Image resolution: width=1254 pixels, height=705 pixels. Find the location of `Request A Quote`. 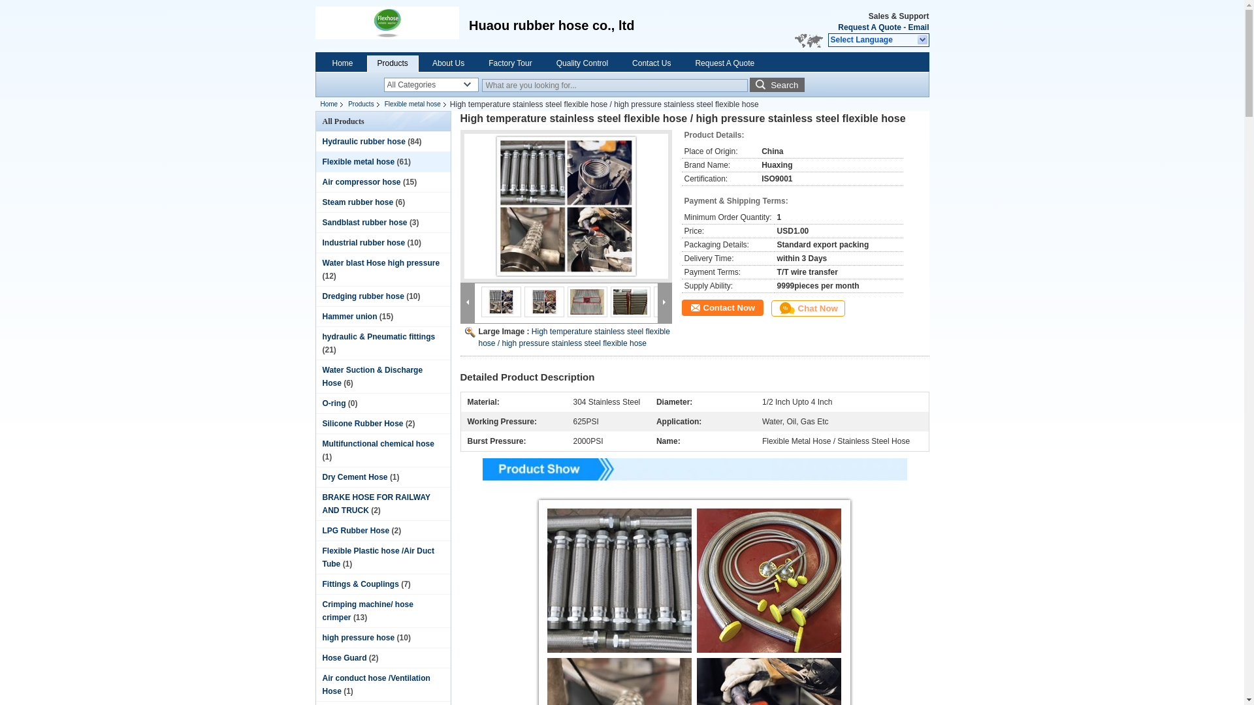

Request A Quote is located at coordinates (869, 27).